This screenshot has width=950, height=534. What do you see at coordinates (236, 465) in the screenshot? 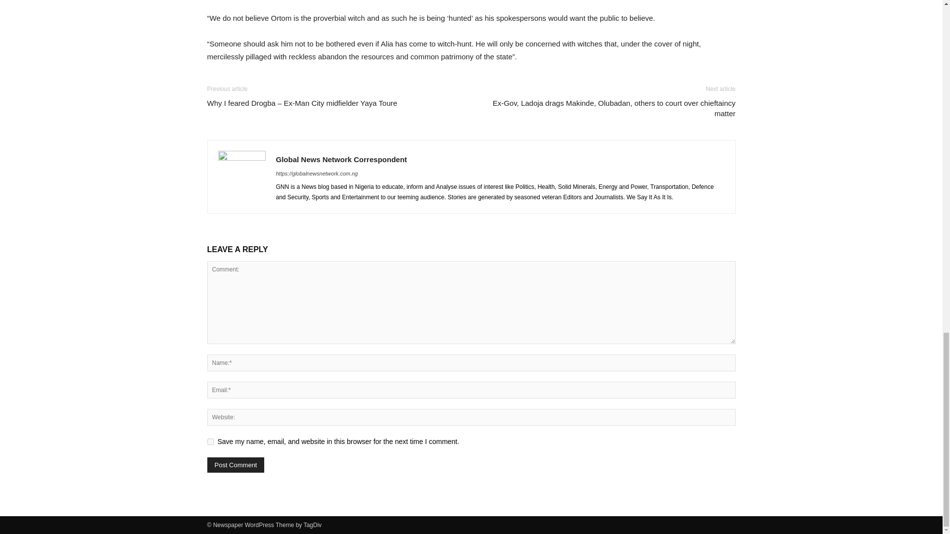
I see `Post Comment` at bounding box center [236, 465].